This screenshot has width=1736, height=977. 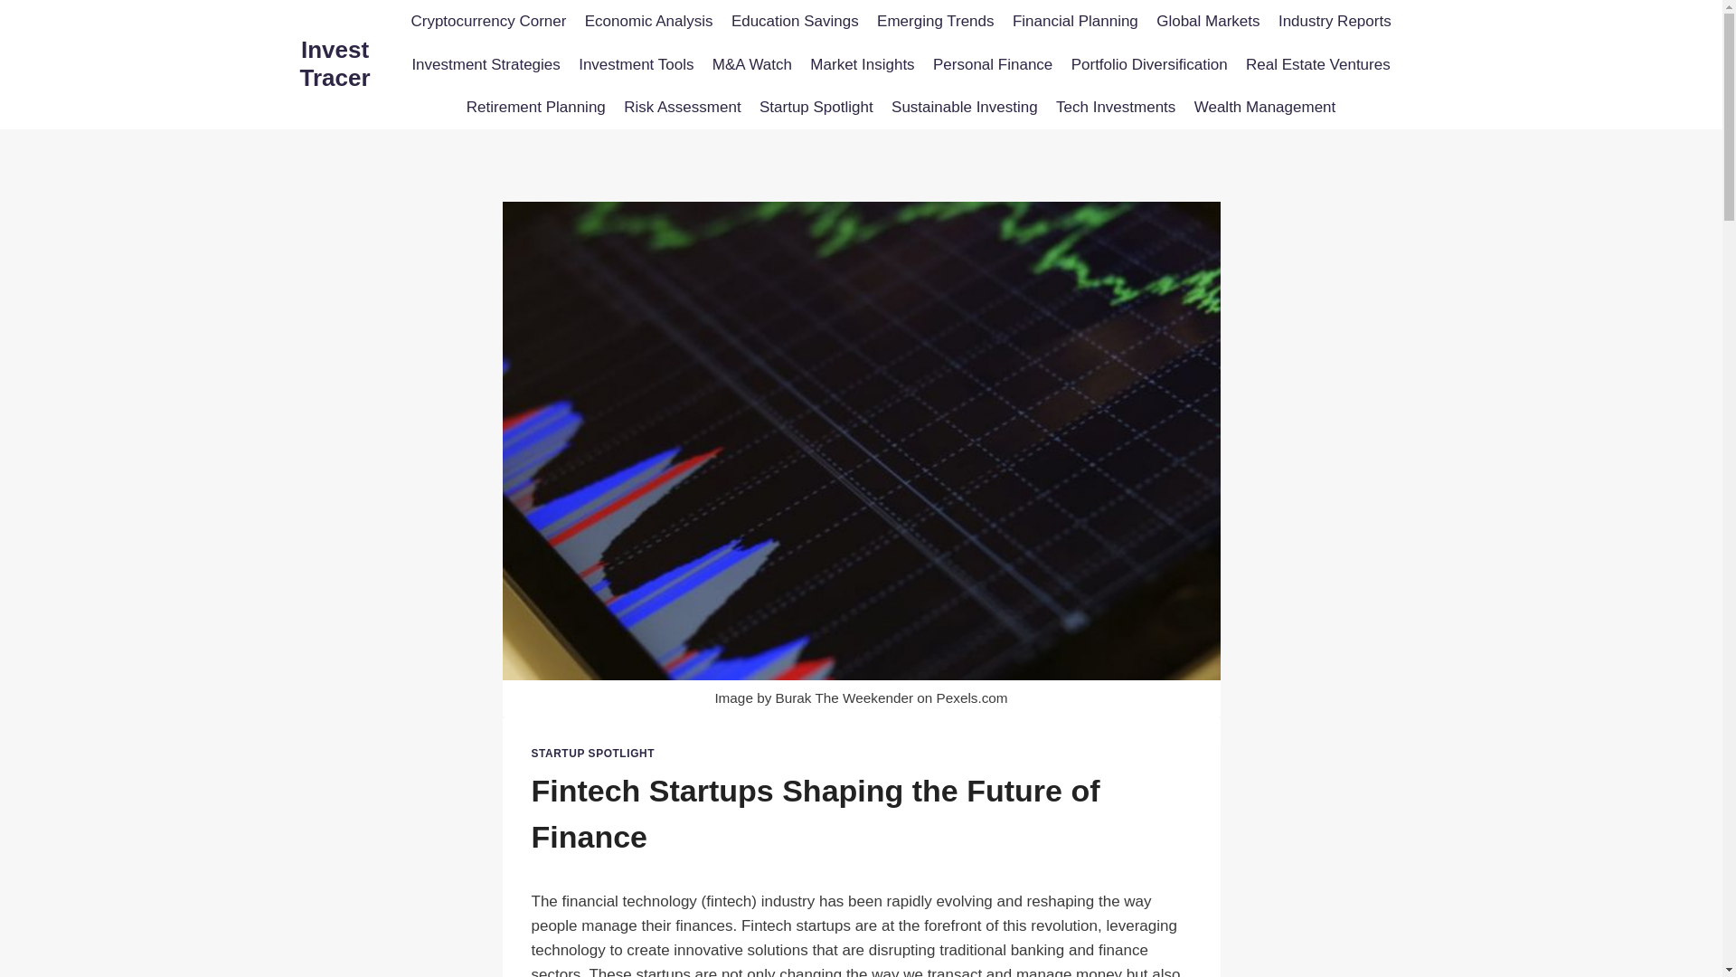 I want to click on Tech Investments, so click(x=1116, y=107).